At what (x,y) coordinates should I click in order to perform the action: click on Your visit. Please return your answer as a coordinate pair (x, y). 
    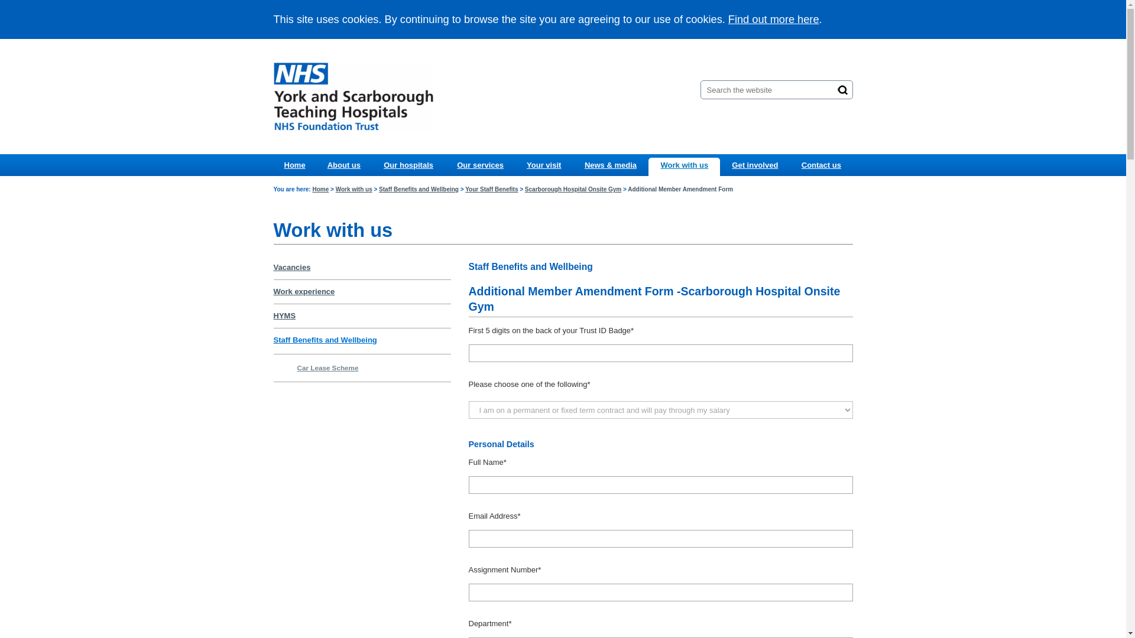
    Looking at the image, I should click on (543, 165).